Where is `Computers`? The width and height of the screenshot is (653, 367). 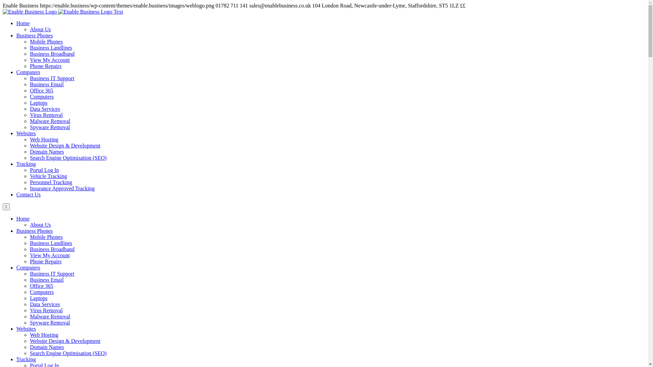
Computers is located at coordinates (42, 97).